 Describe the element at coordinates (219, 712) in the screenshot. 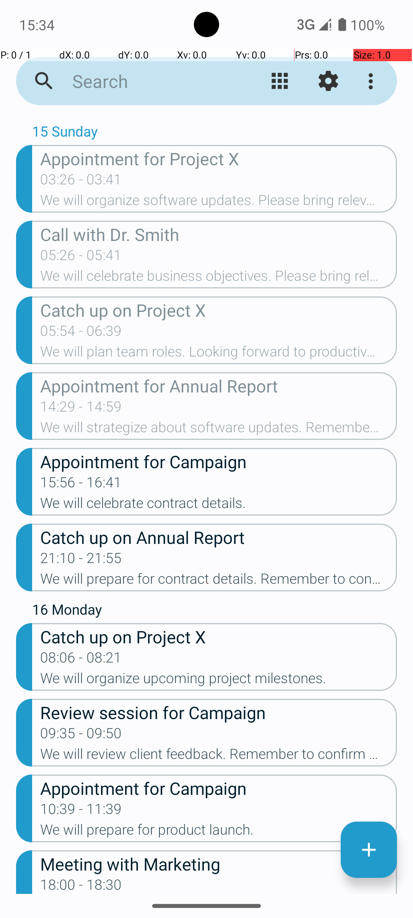

I see `Review session for Campaign` at that location.